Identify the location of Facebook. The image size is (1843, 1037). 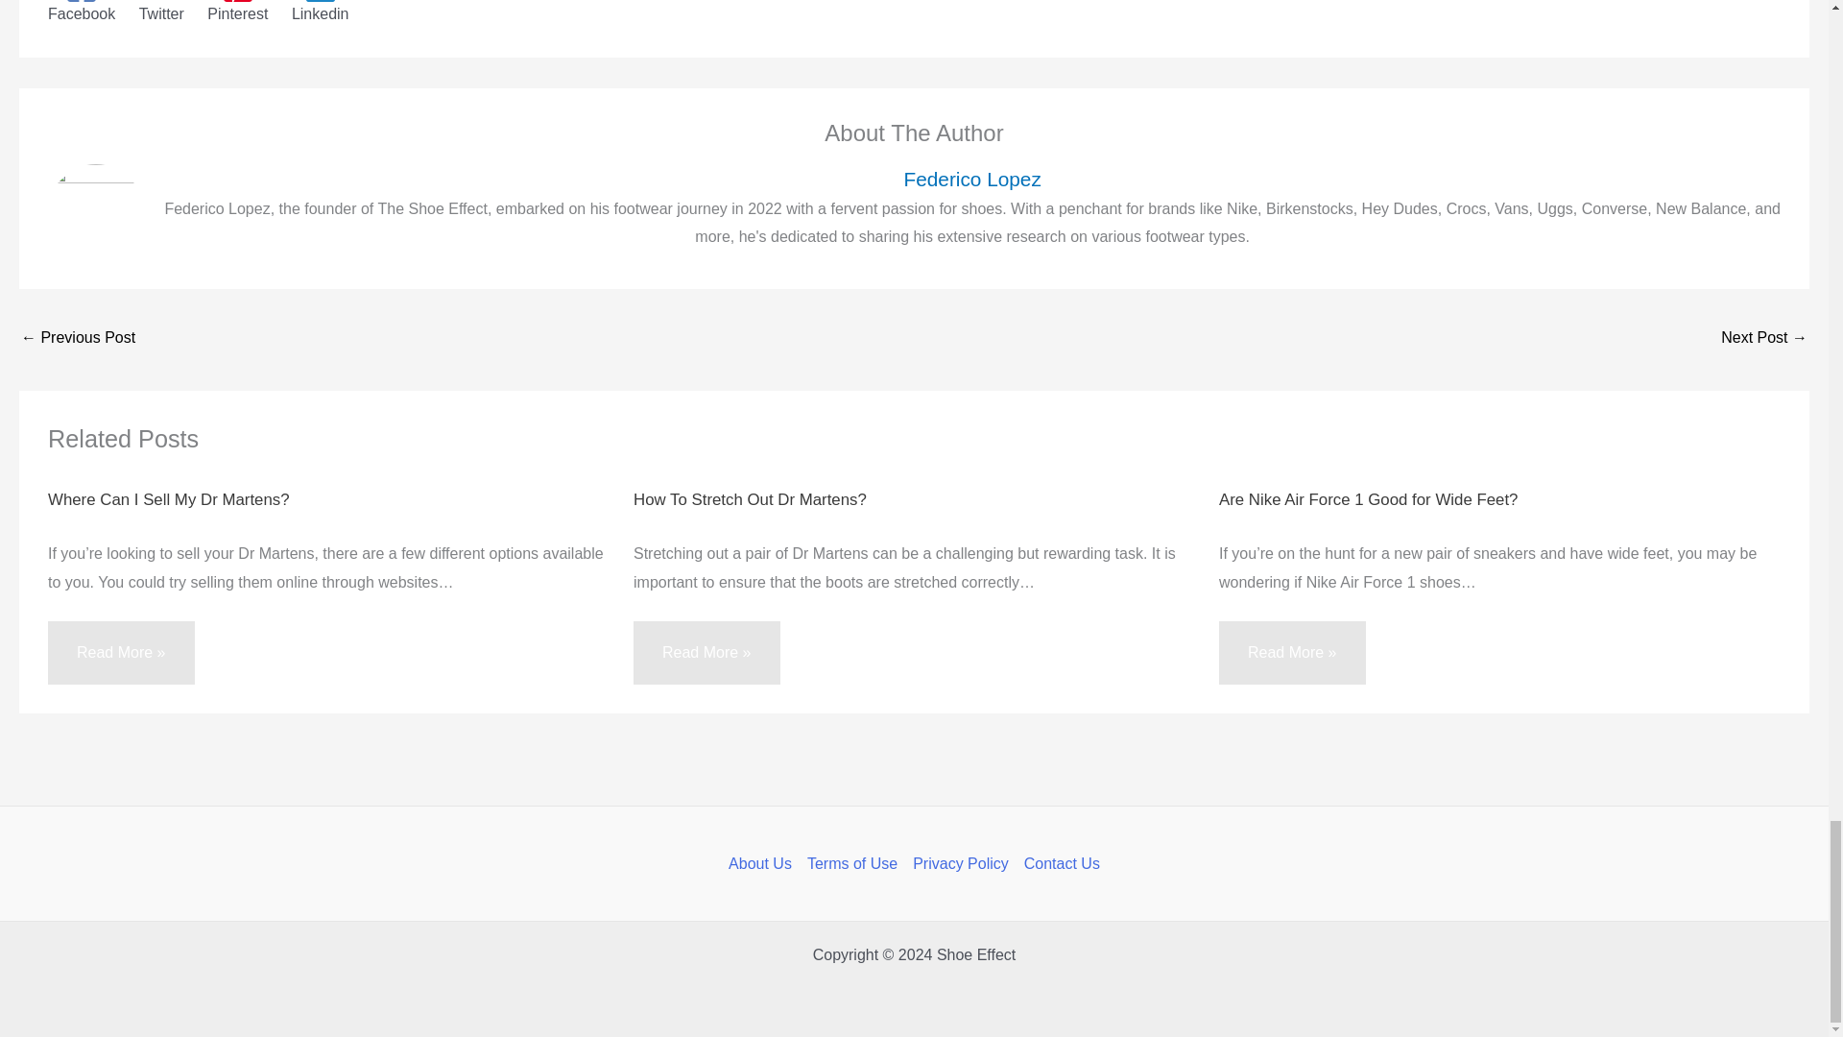
(81, 12).